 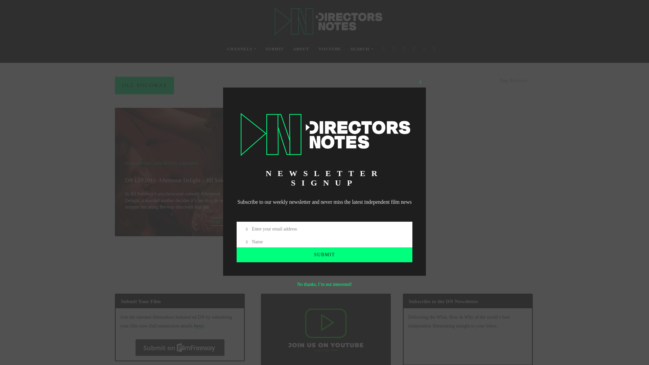 I want to click on ABOUT, so click(x=301, y=49).